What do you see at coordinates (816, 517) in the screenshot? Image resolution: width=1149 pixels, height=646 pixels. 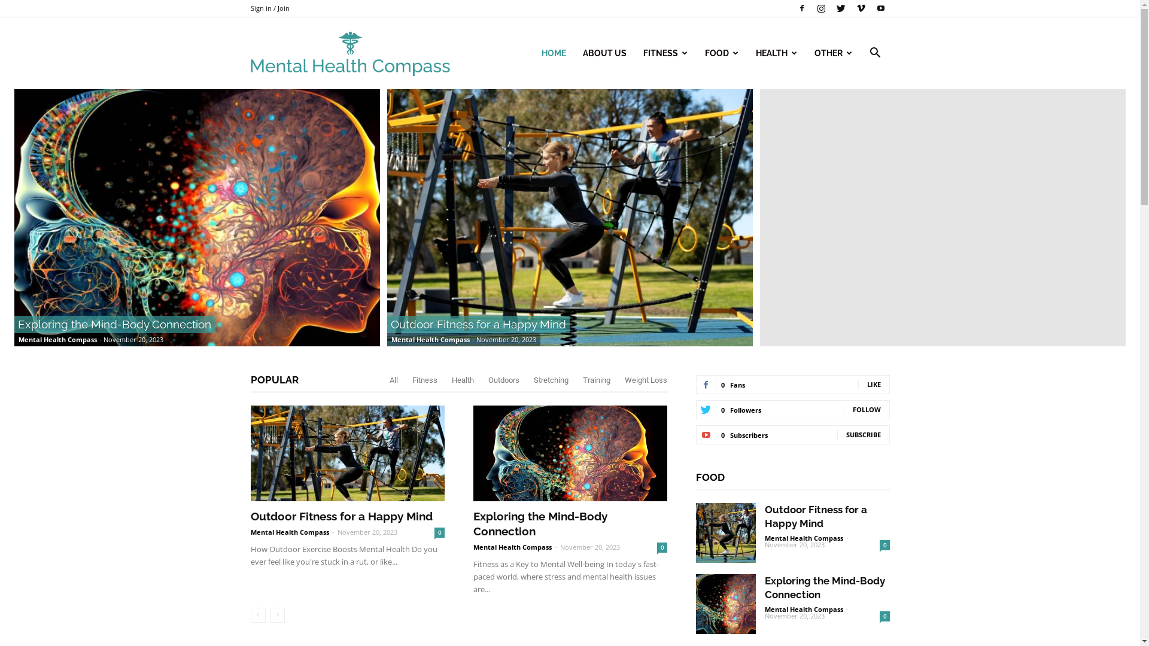 I see `Outdoor Fitness for a Happy Mind` at bounding box center [816, 517].